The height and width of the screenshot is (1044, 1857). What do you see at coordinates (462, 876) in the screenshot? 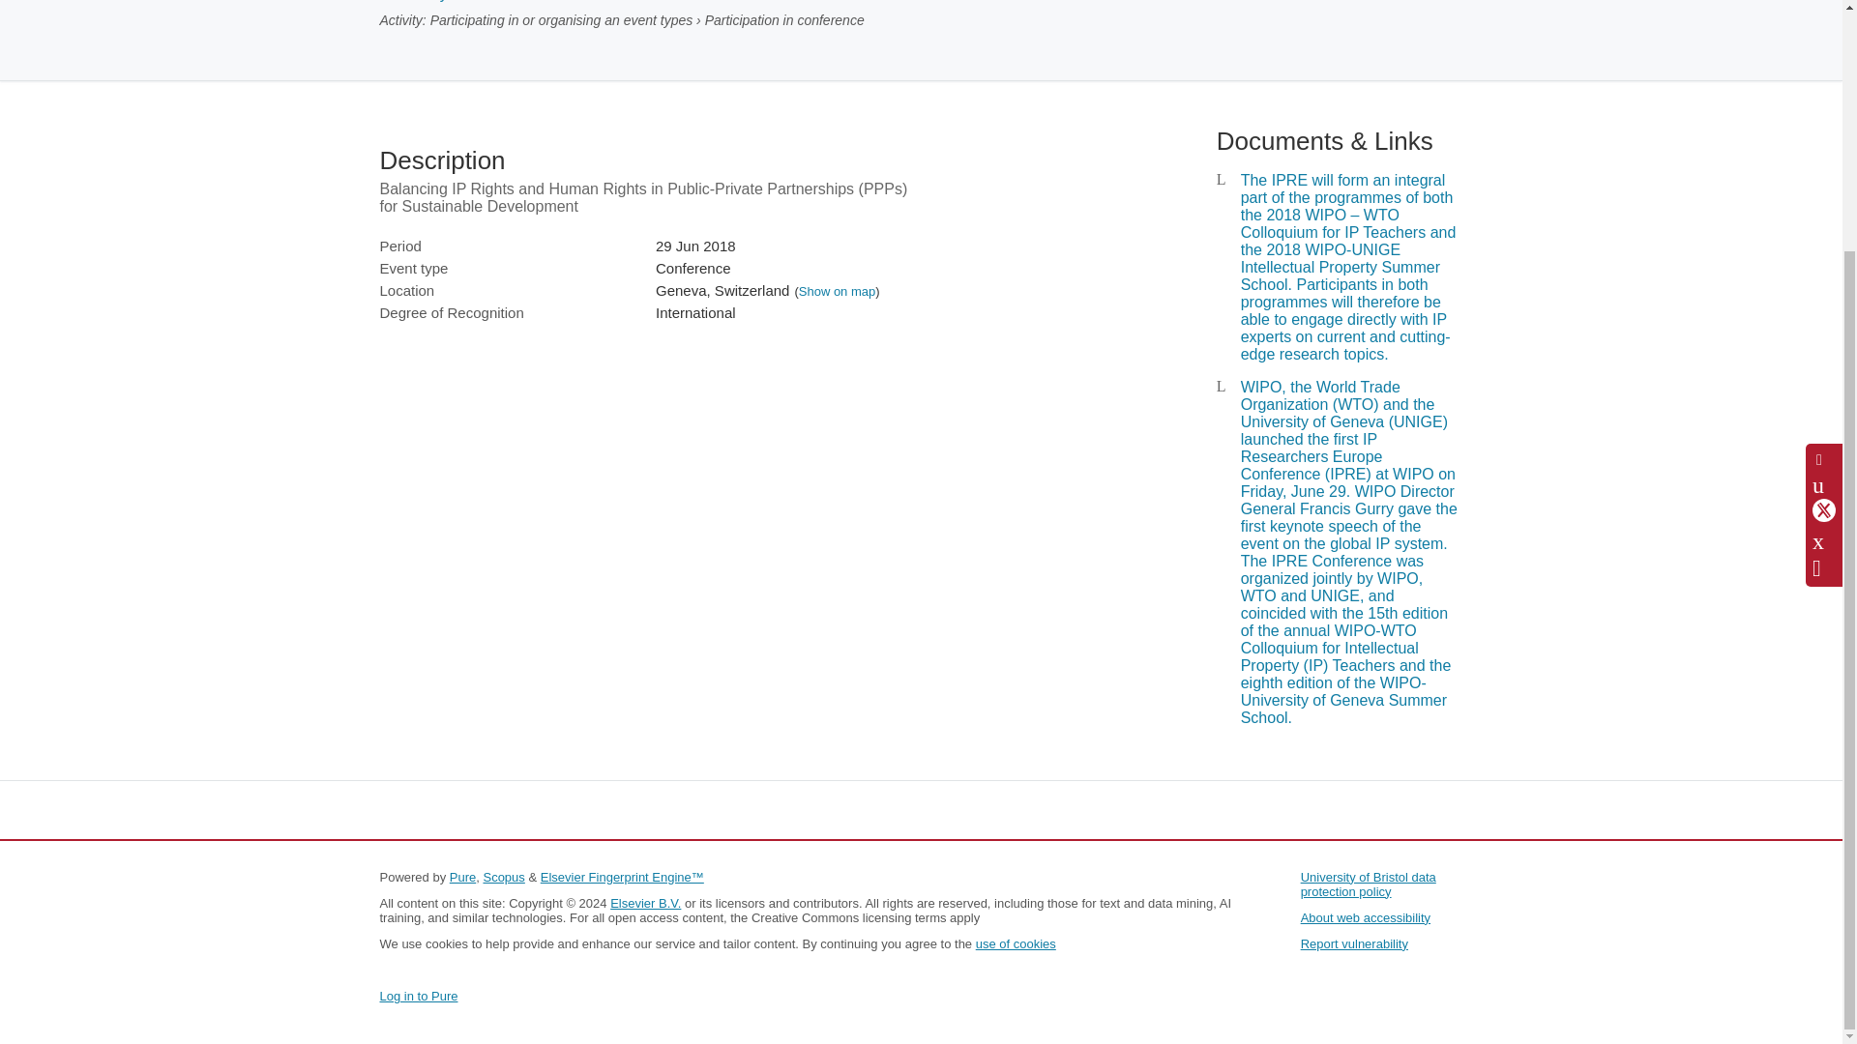
I see `Pure` at bounding box center [462, 876].